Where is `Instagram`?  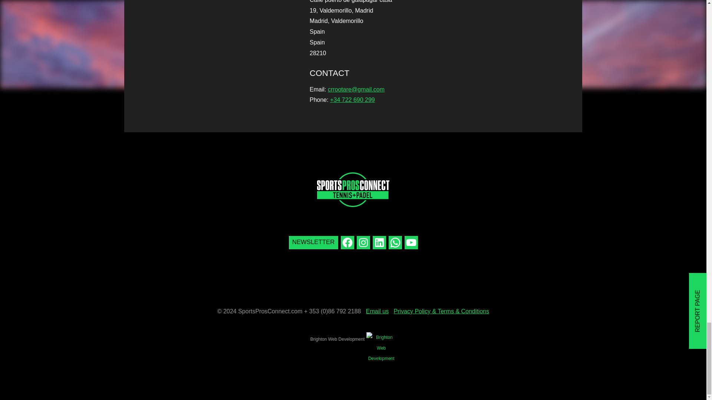 Instagram is located at coordinates (363, 242).